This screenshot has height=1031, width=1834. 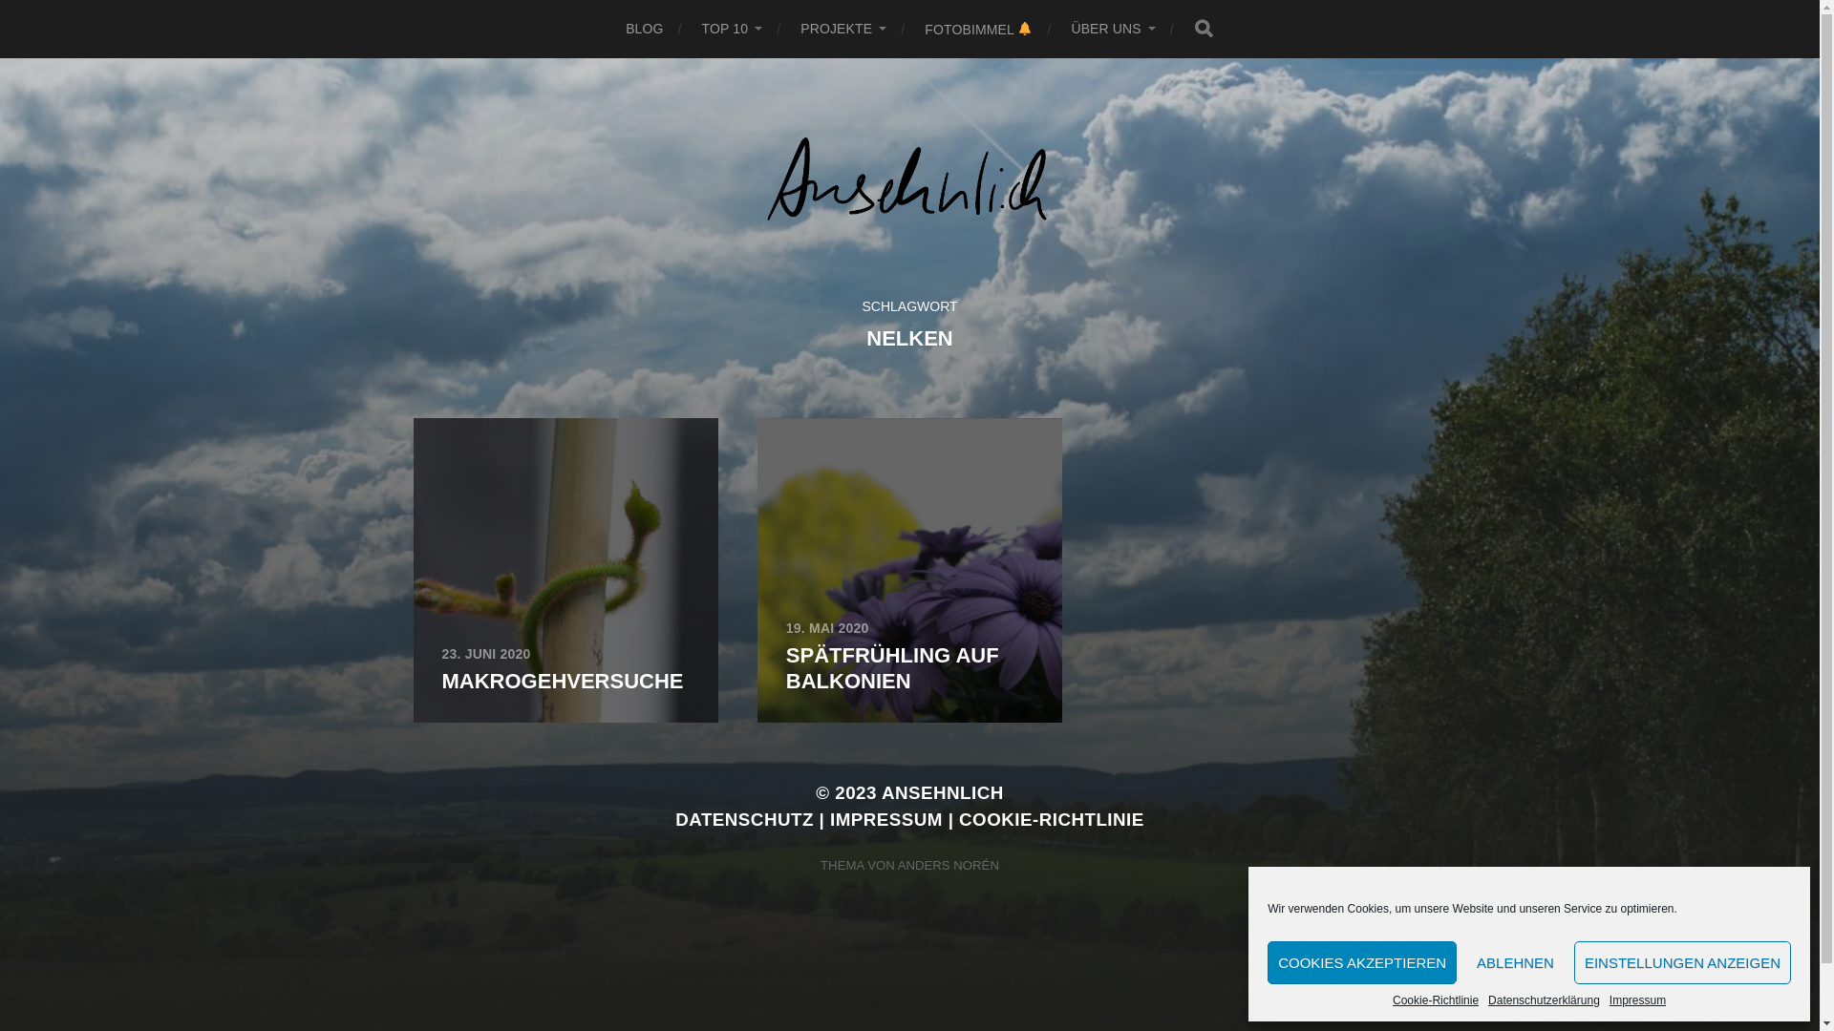 I want to click on TOP 10, so click(x=733, y=29).